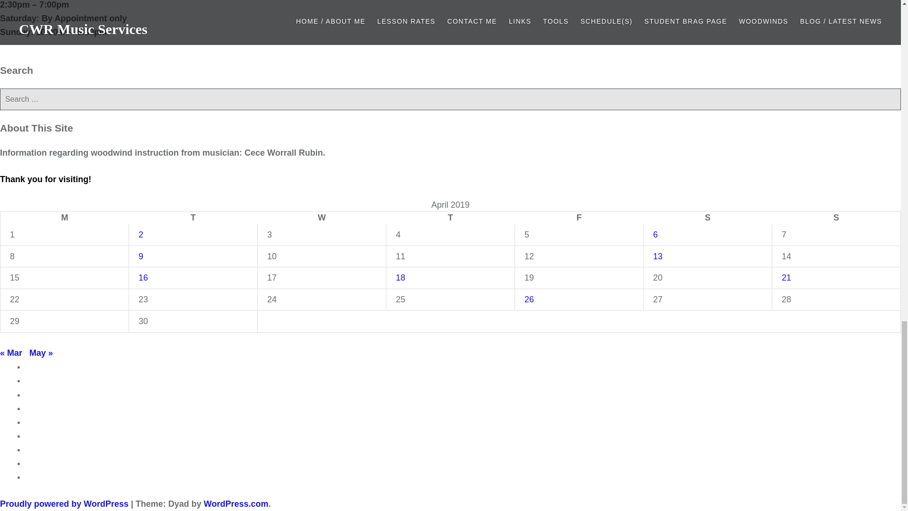 The height and width of the screenshot is (511, 908). Describe the element at coordinates (64, 218) in the screenshot. I see `Monday` at that location.